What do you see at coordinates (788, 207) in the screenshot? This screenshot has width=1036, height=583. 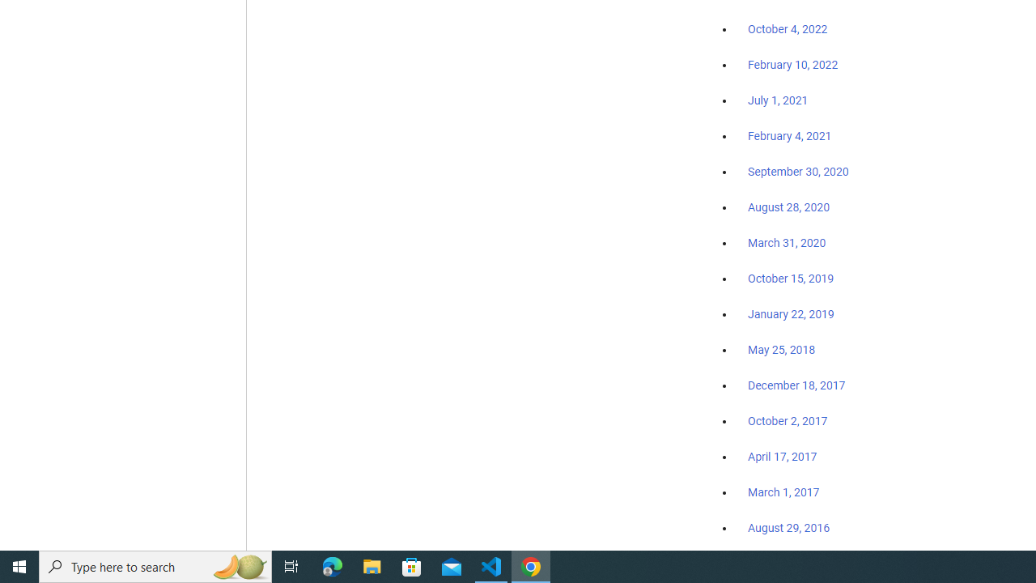 I see `August 28, 2020` at bounding box center [788, 207].